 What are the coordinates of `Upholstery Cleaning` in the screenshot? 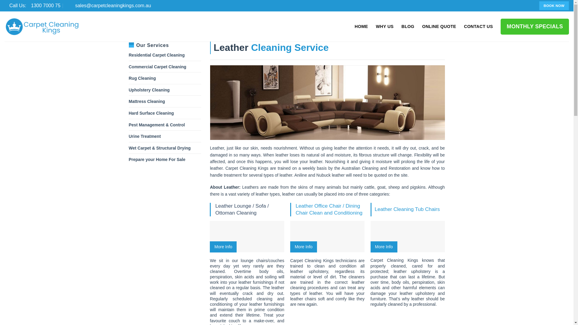 It's located at (42, 26).